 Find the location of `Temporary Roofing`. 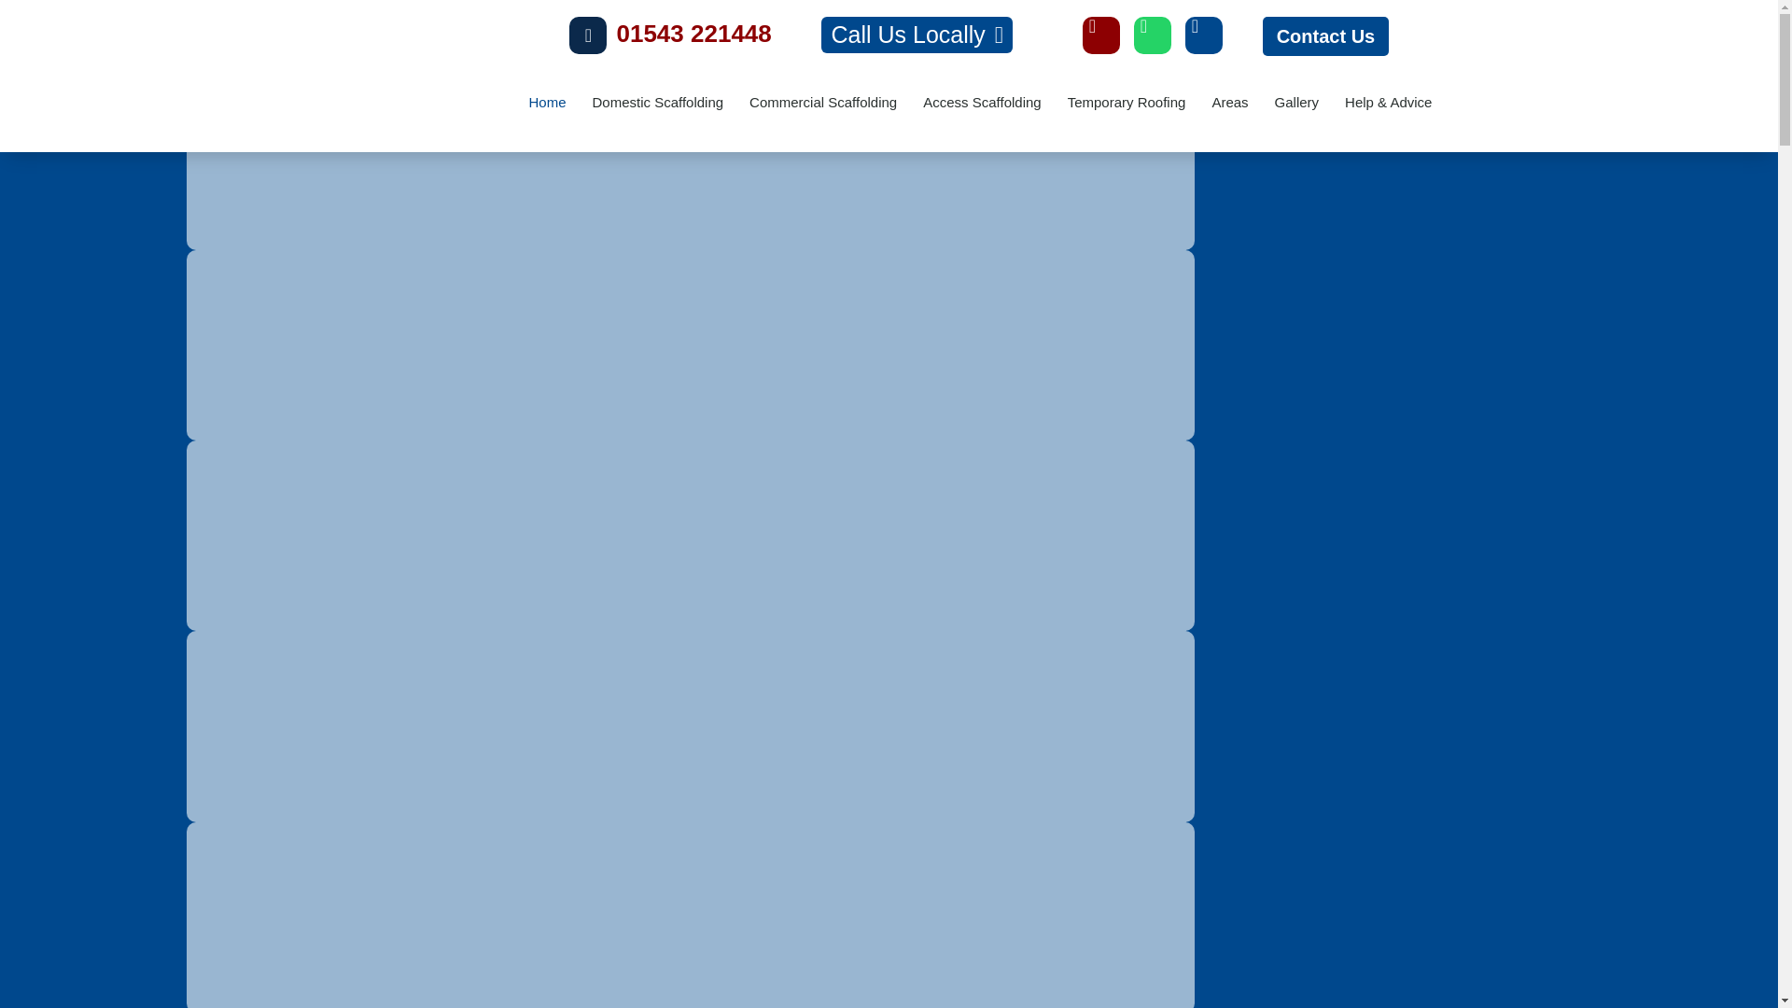

Temporary Roofing is located at coordinates (1127, 103).